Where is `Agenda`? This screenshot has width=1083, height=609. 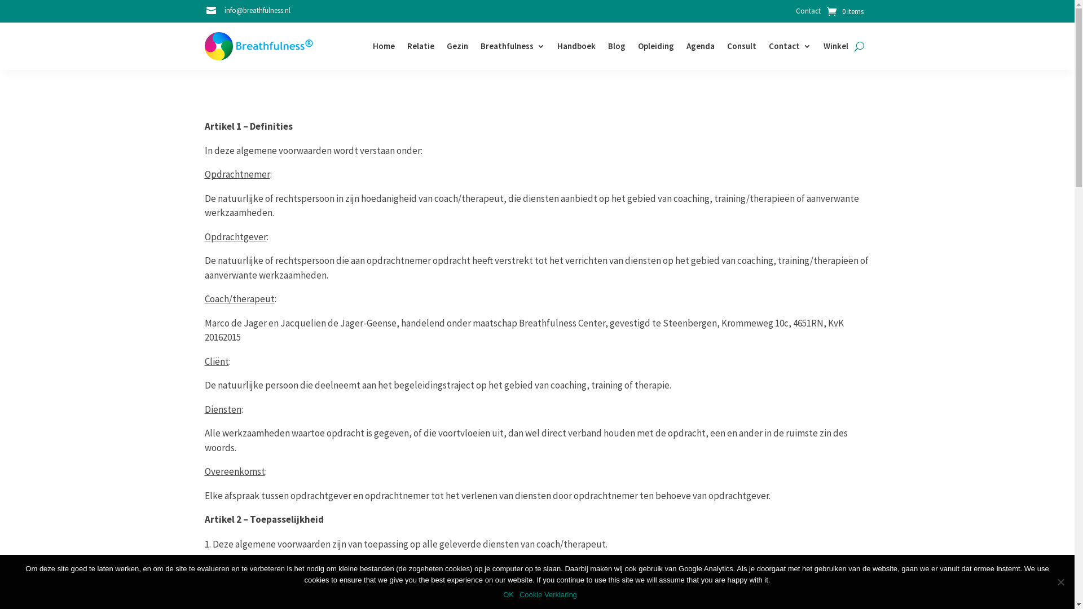
Agenda is located at coordinates (700, 46).